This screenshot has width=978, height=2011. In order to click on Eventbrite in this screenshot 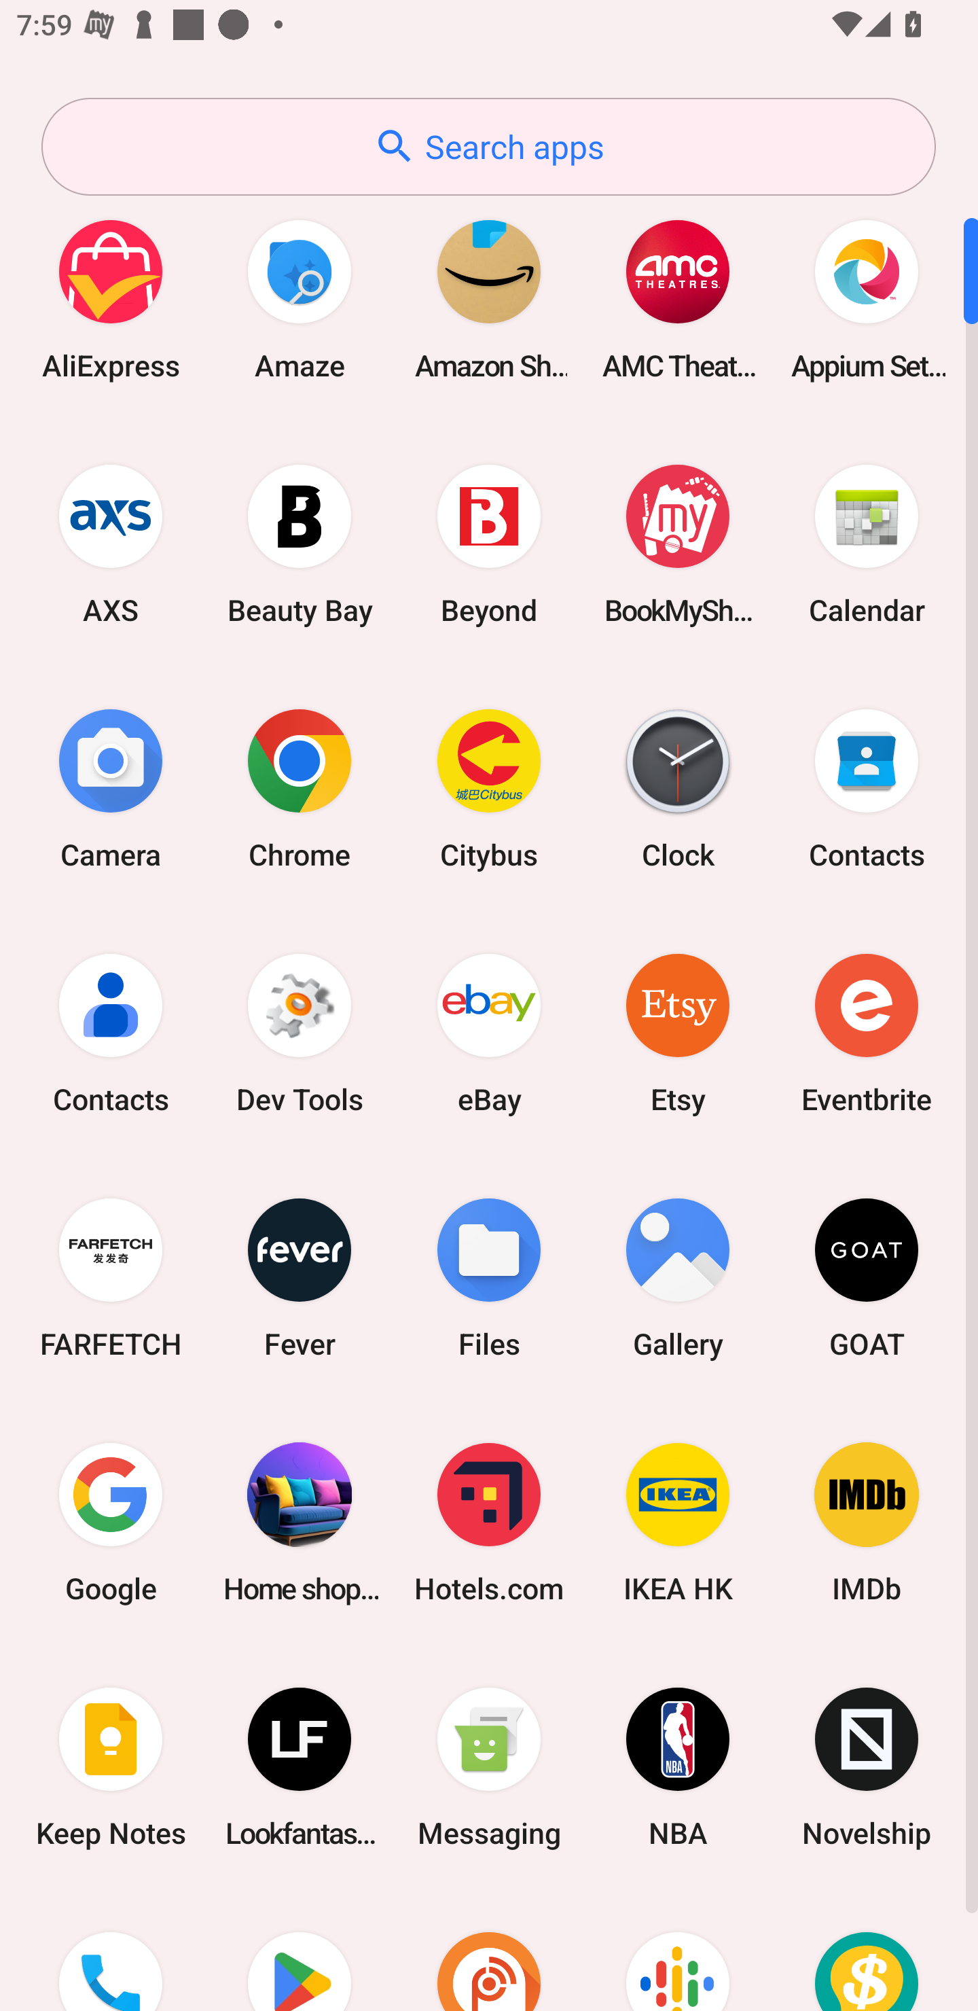, I will do `click(867, 1033)`.